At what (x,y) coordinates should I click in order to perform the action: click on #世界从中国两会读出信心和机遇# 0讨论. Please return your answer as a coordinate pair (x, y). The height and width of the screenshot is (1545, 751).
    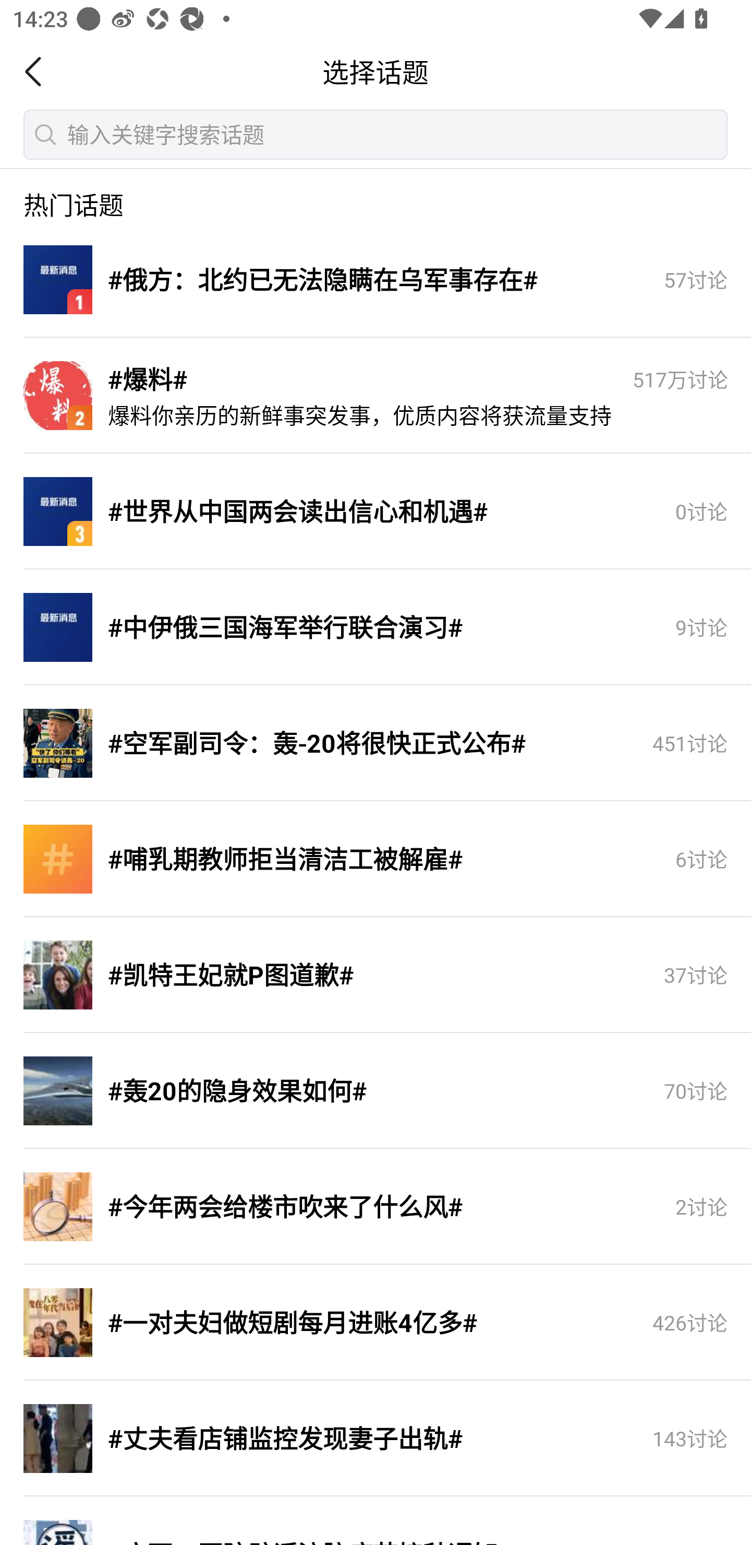
    Looking at the image, I should click on (375, 512).